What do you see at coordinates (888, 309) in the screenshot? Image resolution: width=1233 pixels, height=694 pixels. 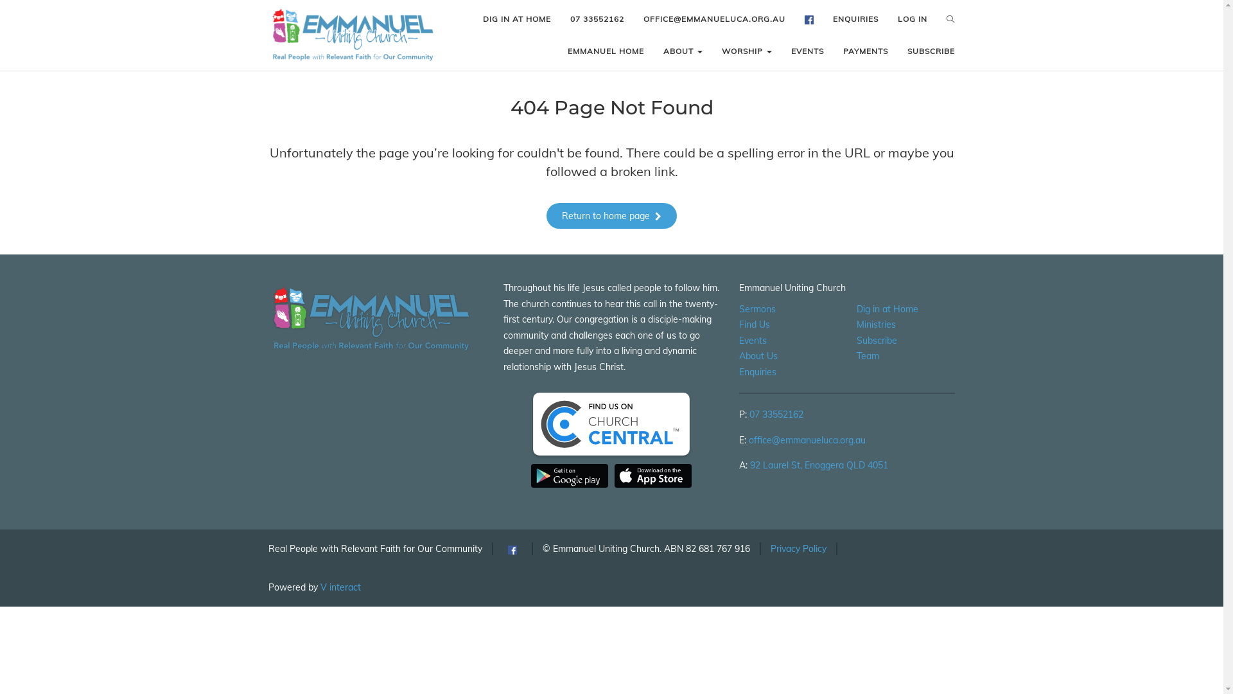 I see `Dig in at Home` at bounding box center [888, 309].